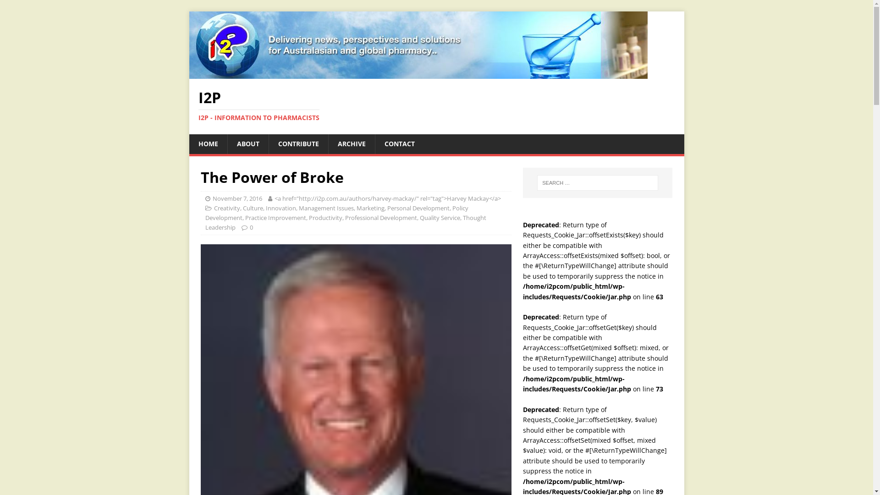  Describe the element at coordinates (275, 218) in the screenshot. I see `Practice Improvement` at that location.